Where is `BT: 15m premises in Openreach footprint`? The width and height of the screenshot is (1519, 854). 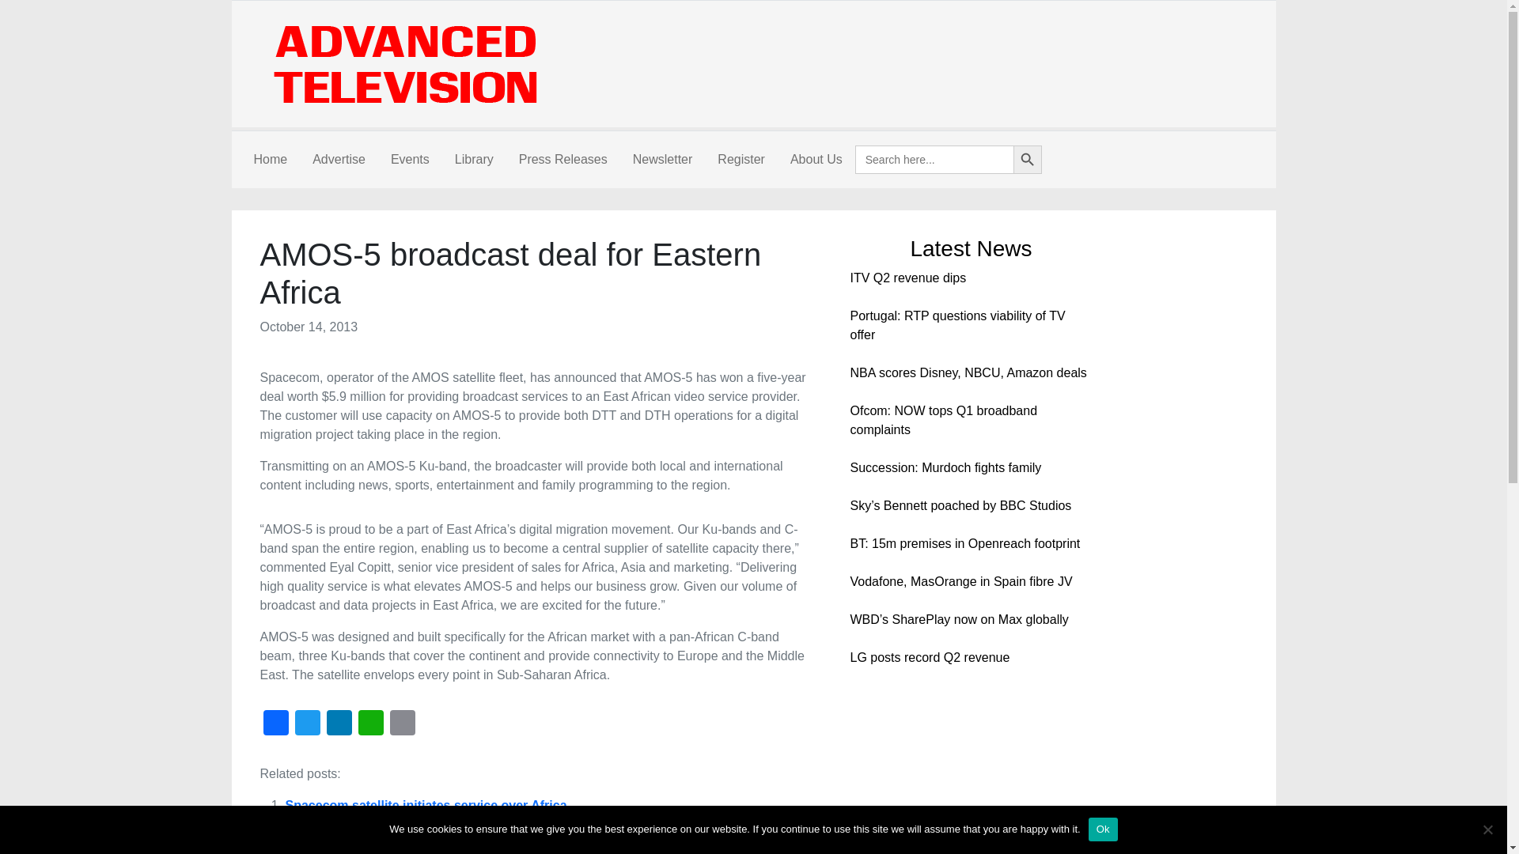 BT: 15m premises in Openreach footprint is located at coordinates (964, 543).